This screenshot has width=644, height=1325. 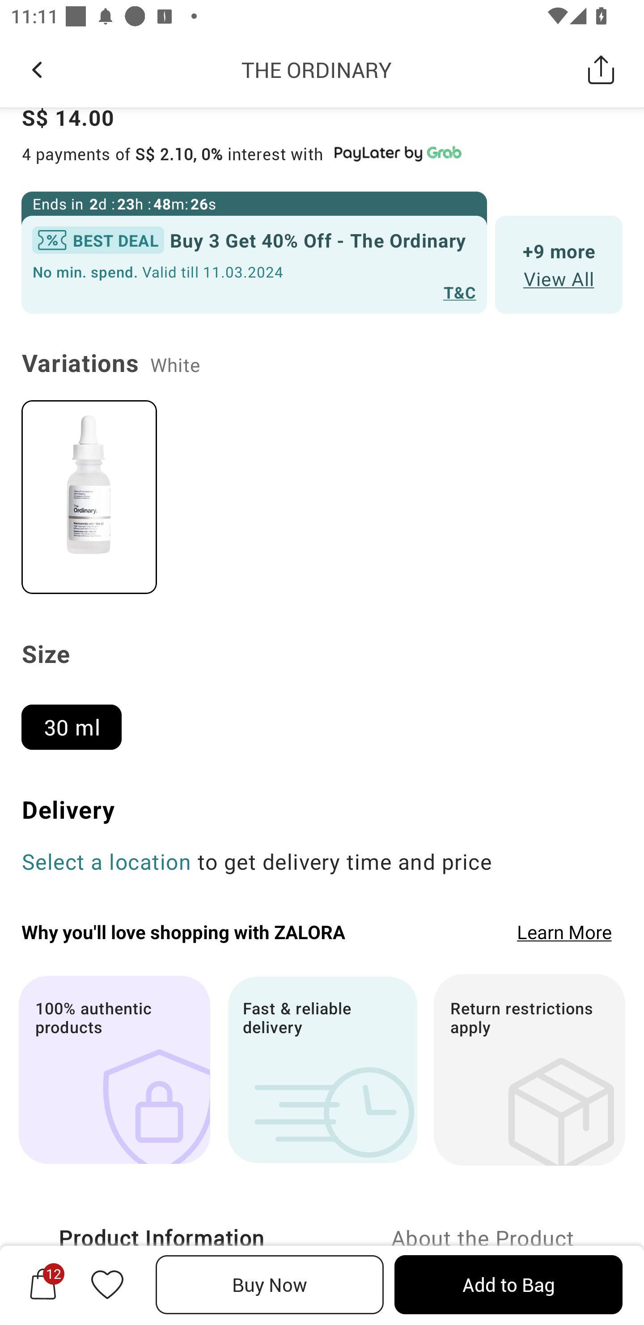 What do you see at coordinates (564, 932) in the screenshot?
I see `Learn More` at bounding box center [564, 932].